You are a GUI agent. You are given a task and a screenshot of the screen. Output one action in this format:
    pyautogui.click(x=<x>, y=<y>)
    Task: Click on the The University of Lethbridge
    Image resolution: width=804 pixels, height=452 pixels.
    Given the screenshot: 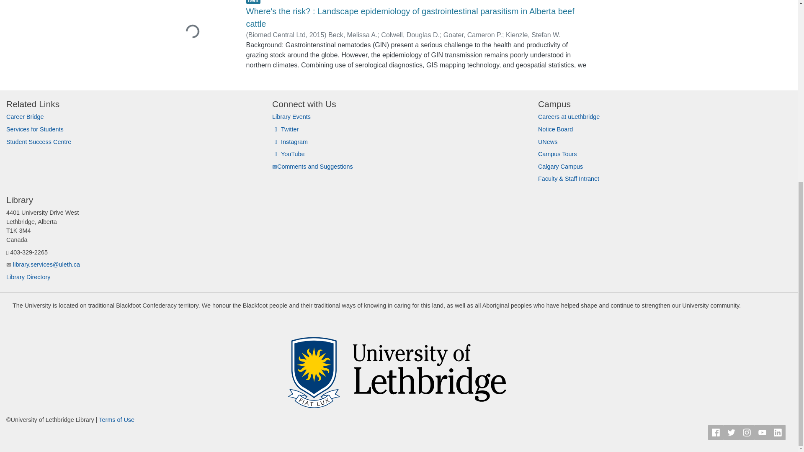 What is the action you would take?
    pyautogui.click(x=399, y=367)
    